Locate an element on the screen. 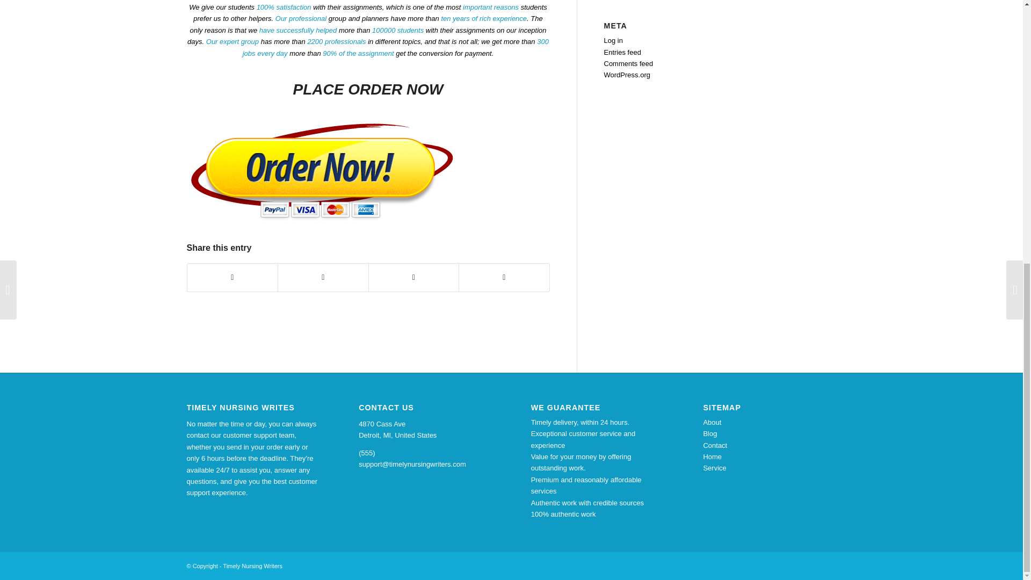 Image resolution: width=1031 pixels, height=580 pixels. Our professional is located at coordinates (301, 18).